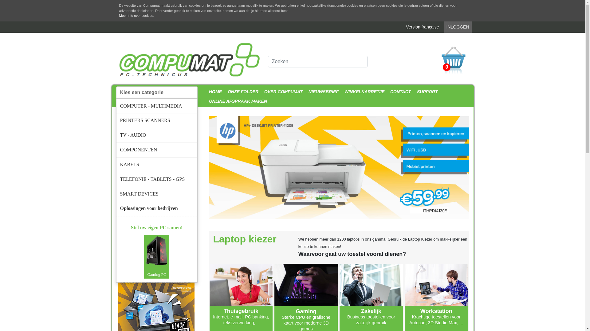  Describe the element at coordinates (237, 101) in the screenshot. I see `ONLINE AFSPRAAK MAKEN` at that location.